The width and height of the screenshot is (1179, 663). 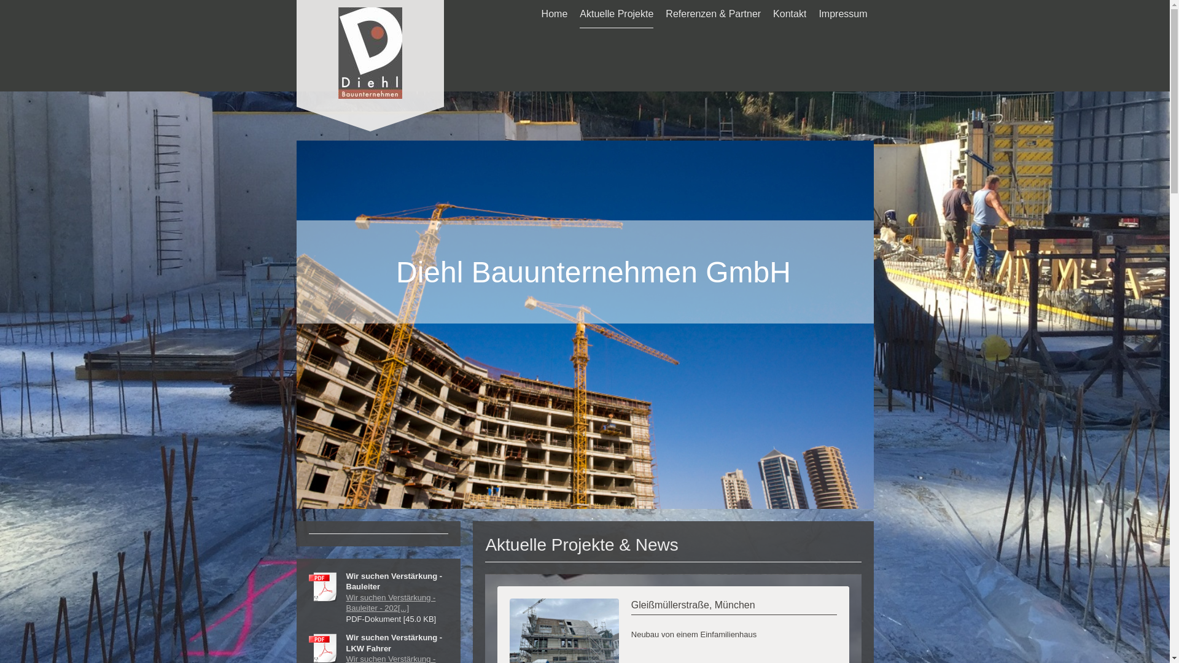 What do you see at coordinates (790, 14) in the screenshot?
I see `Kontakt` at bounding box center [790, 14].